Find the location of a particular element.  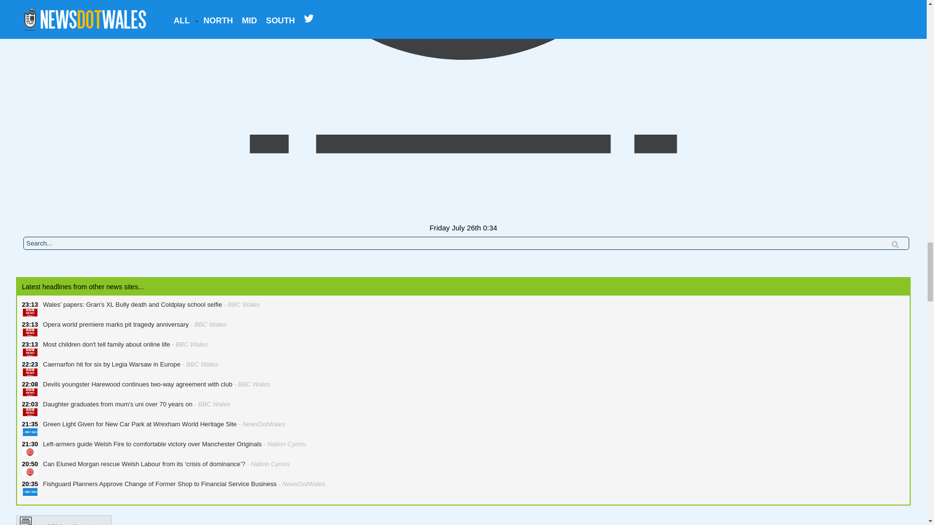

Last 100 headlines here... is located at coordinates (64, 523).